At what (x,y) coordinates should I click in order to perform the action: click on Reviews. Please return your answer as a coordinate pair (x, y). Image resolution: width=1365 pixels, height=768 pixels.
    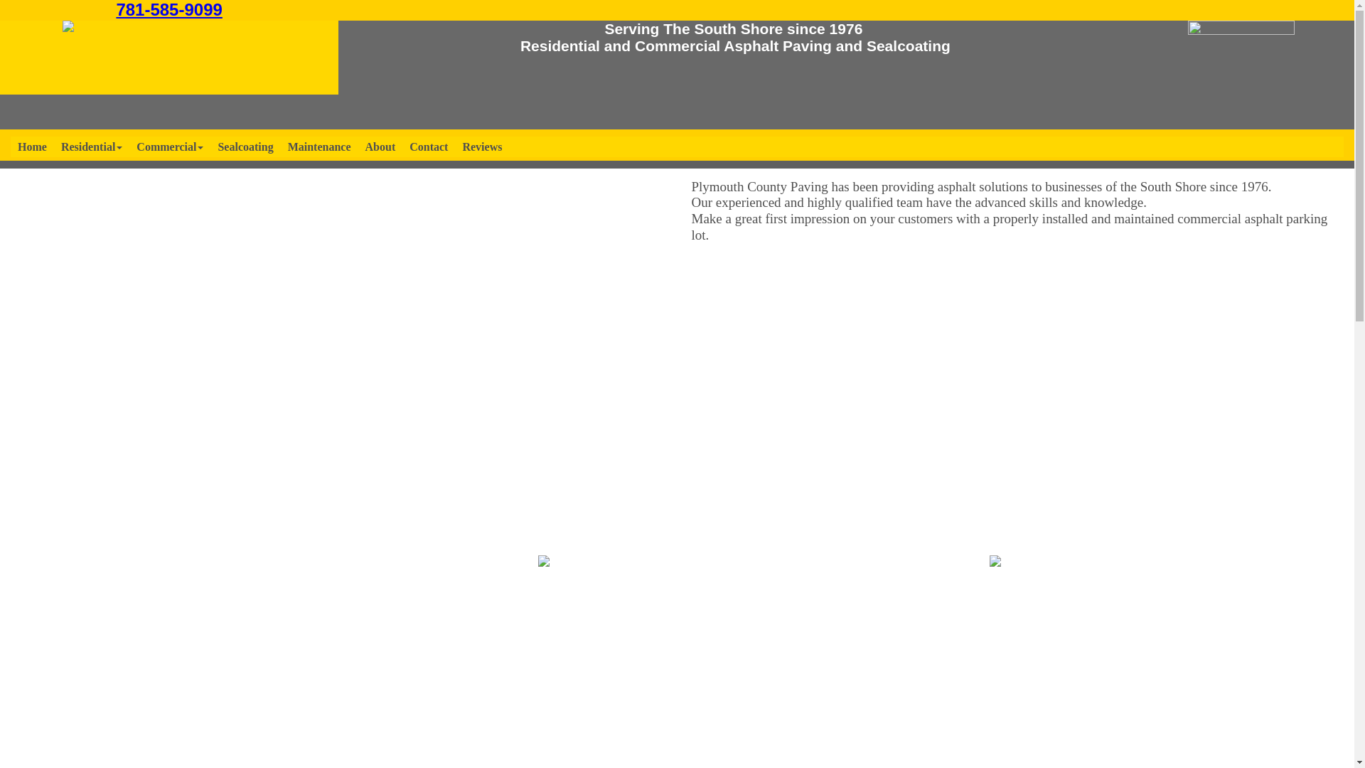
    Looking at the image, I should click on (482, 146).